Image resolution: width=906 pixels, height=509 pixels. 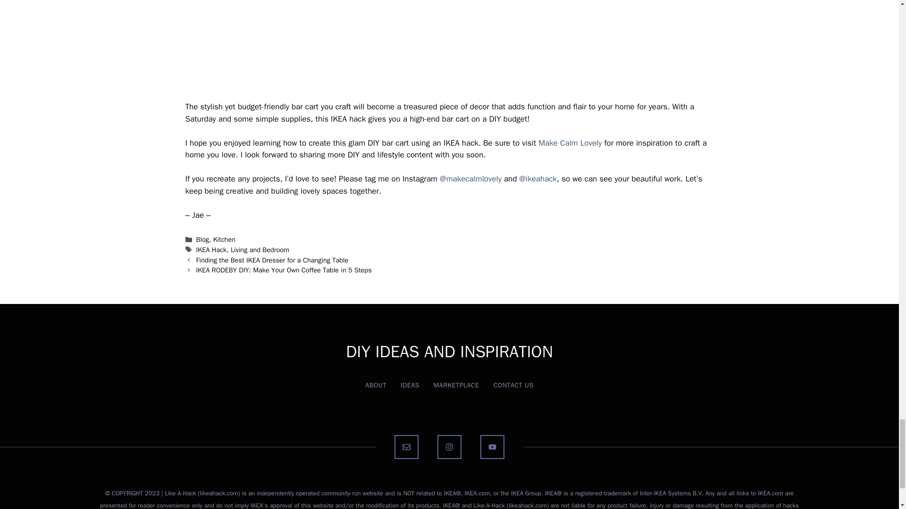 I want to click on Living and Bedroom, so click(x=260, y=249).